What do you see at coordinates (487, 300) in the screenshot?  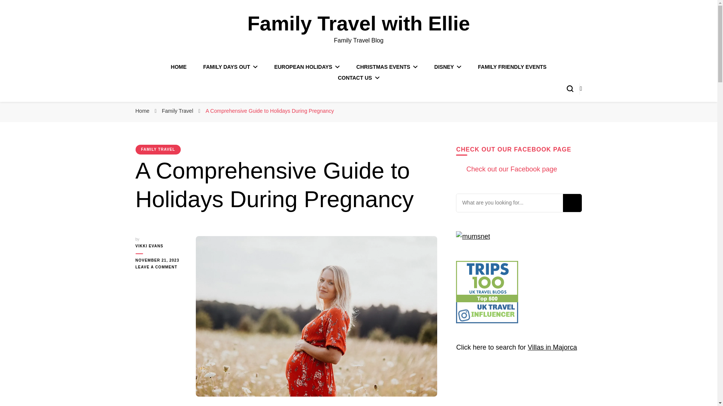 I see `Trips100 - Travel Blogs` at bounding box center [487, 300].